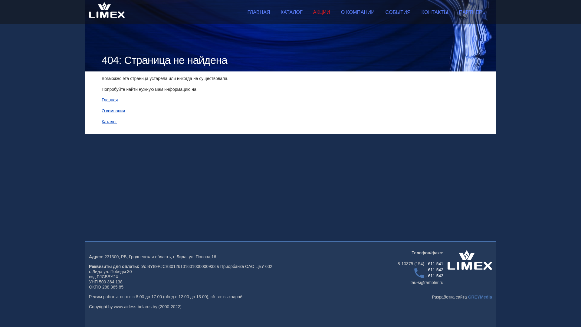 This screenshot has height=327, width=581. What do you see at coordinates (427, 282) in the screenshot?
I see `tau-s@rambler.ru` at bounding box center [427, 282].